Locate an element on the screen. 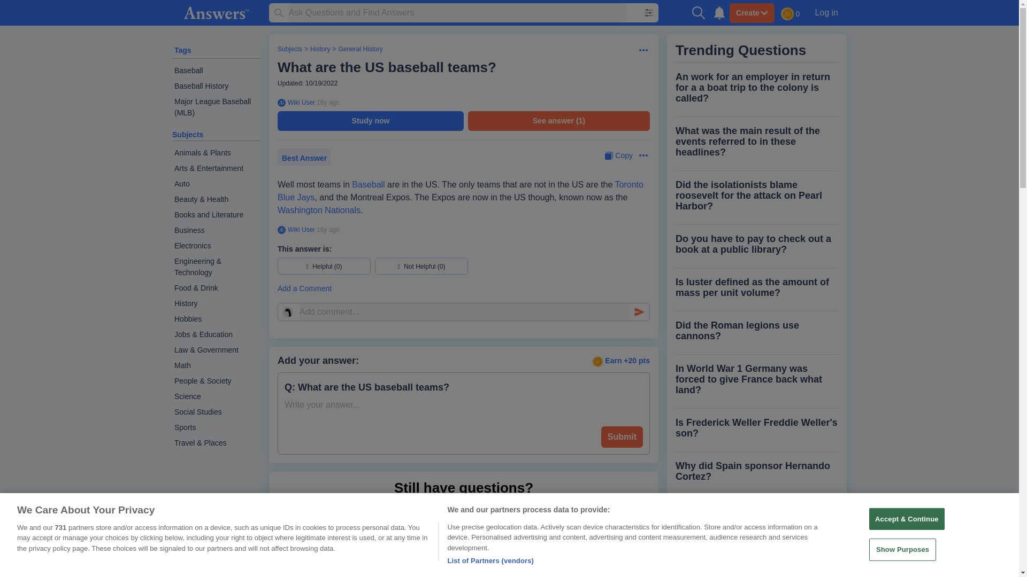 This screenshot has width=1027, height=577. Toronto Blue Jays is located at coordinates (460, 191).